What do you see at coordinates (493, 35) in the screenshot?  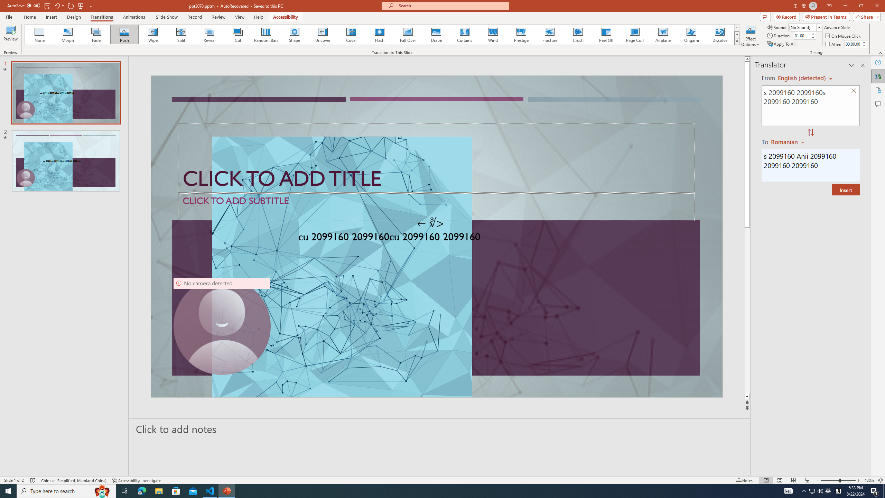 I see `Wind` at bounding box center [493, 35].